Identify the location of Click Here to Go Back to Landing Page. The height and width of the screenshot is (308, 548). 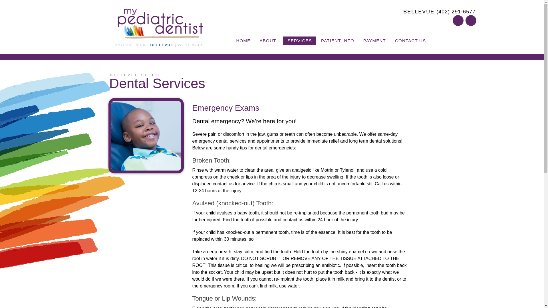
(160, 23).